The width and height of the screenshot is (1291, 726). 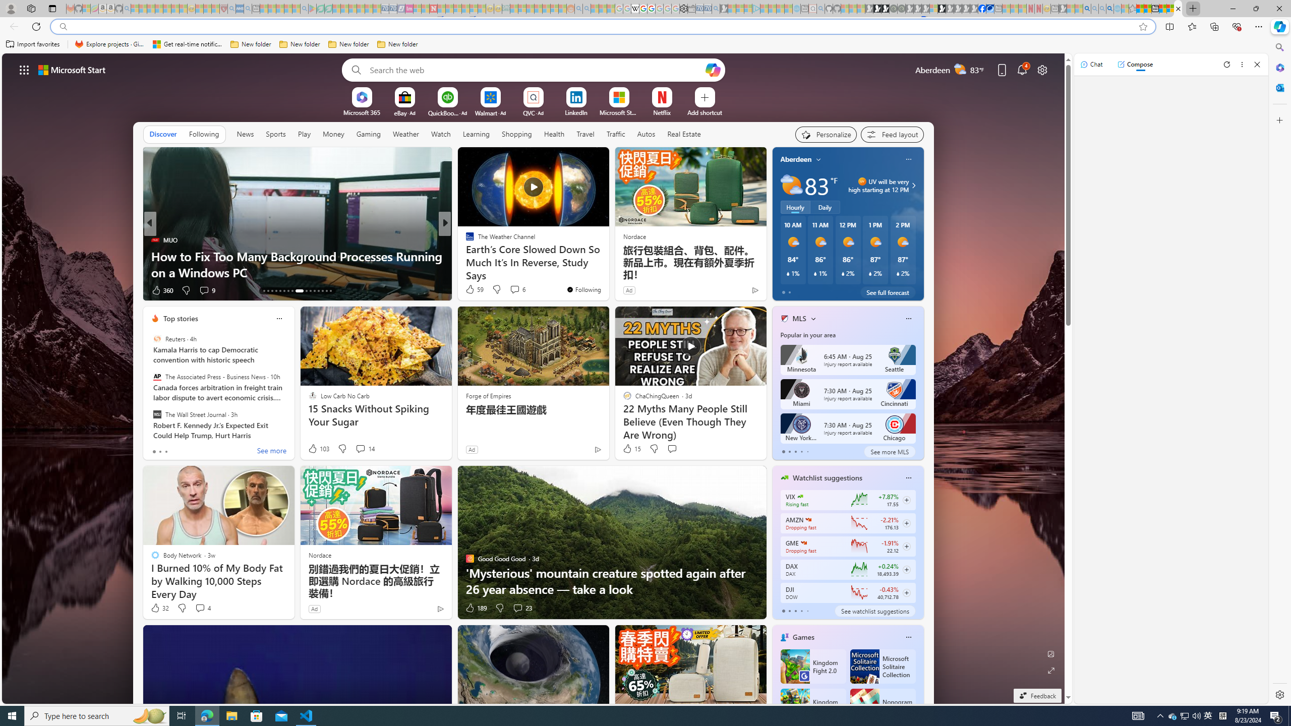 What do you see at coordinates (789, 611) in the screenshot?
I see `tab-1` at bounding box center [789, 611].